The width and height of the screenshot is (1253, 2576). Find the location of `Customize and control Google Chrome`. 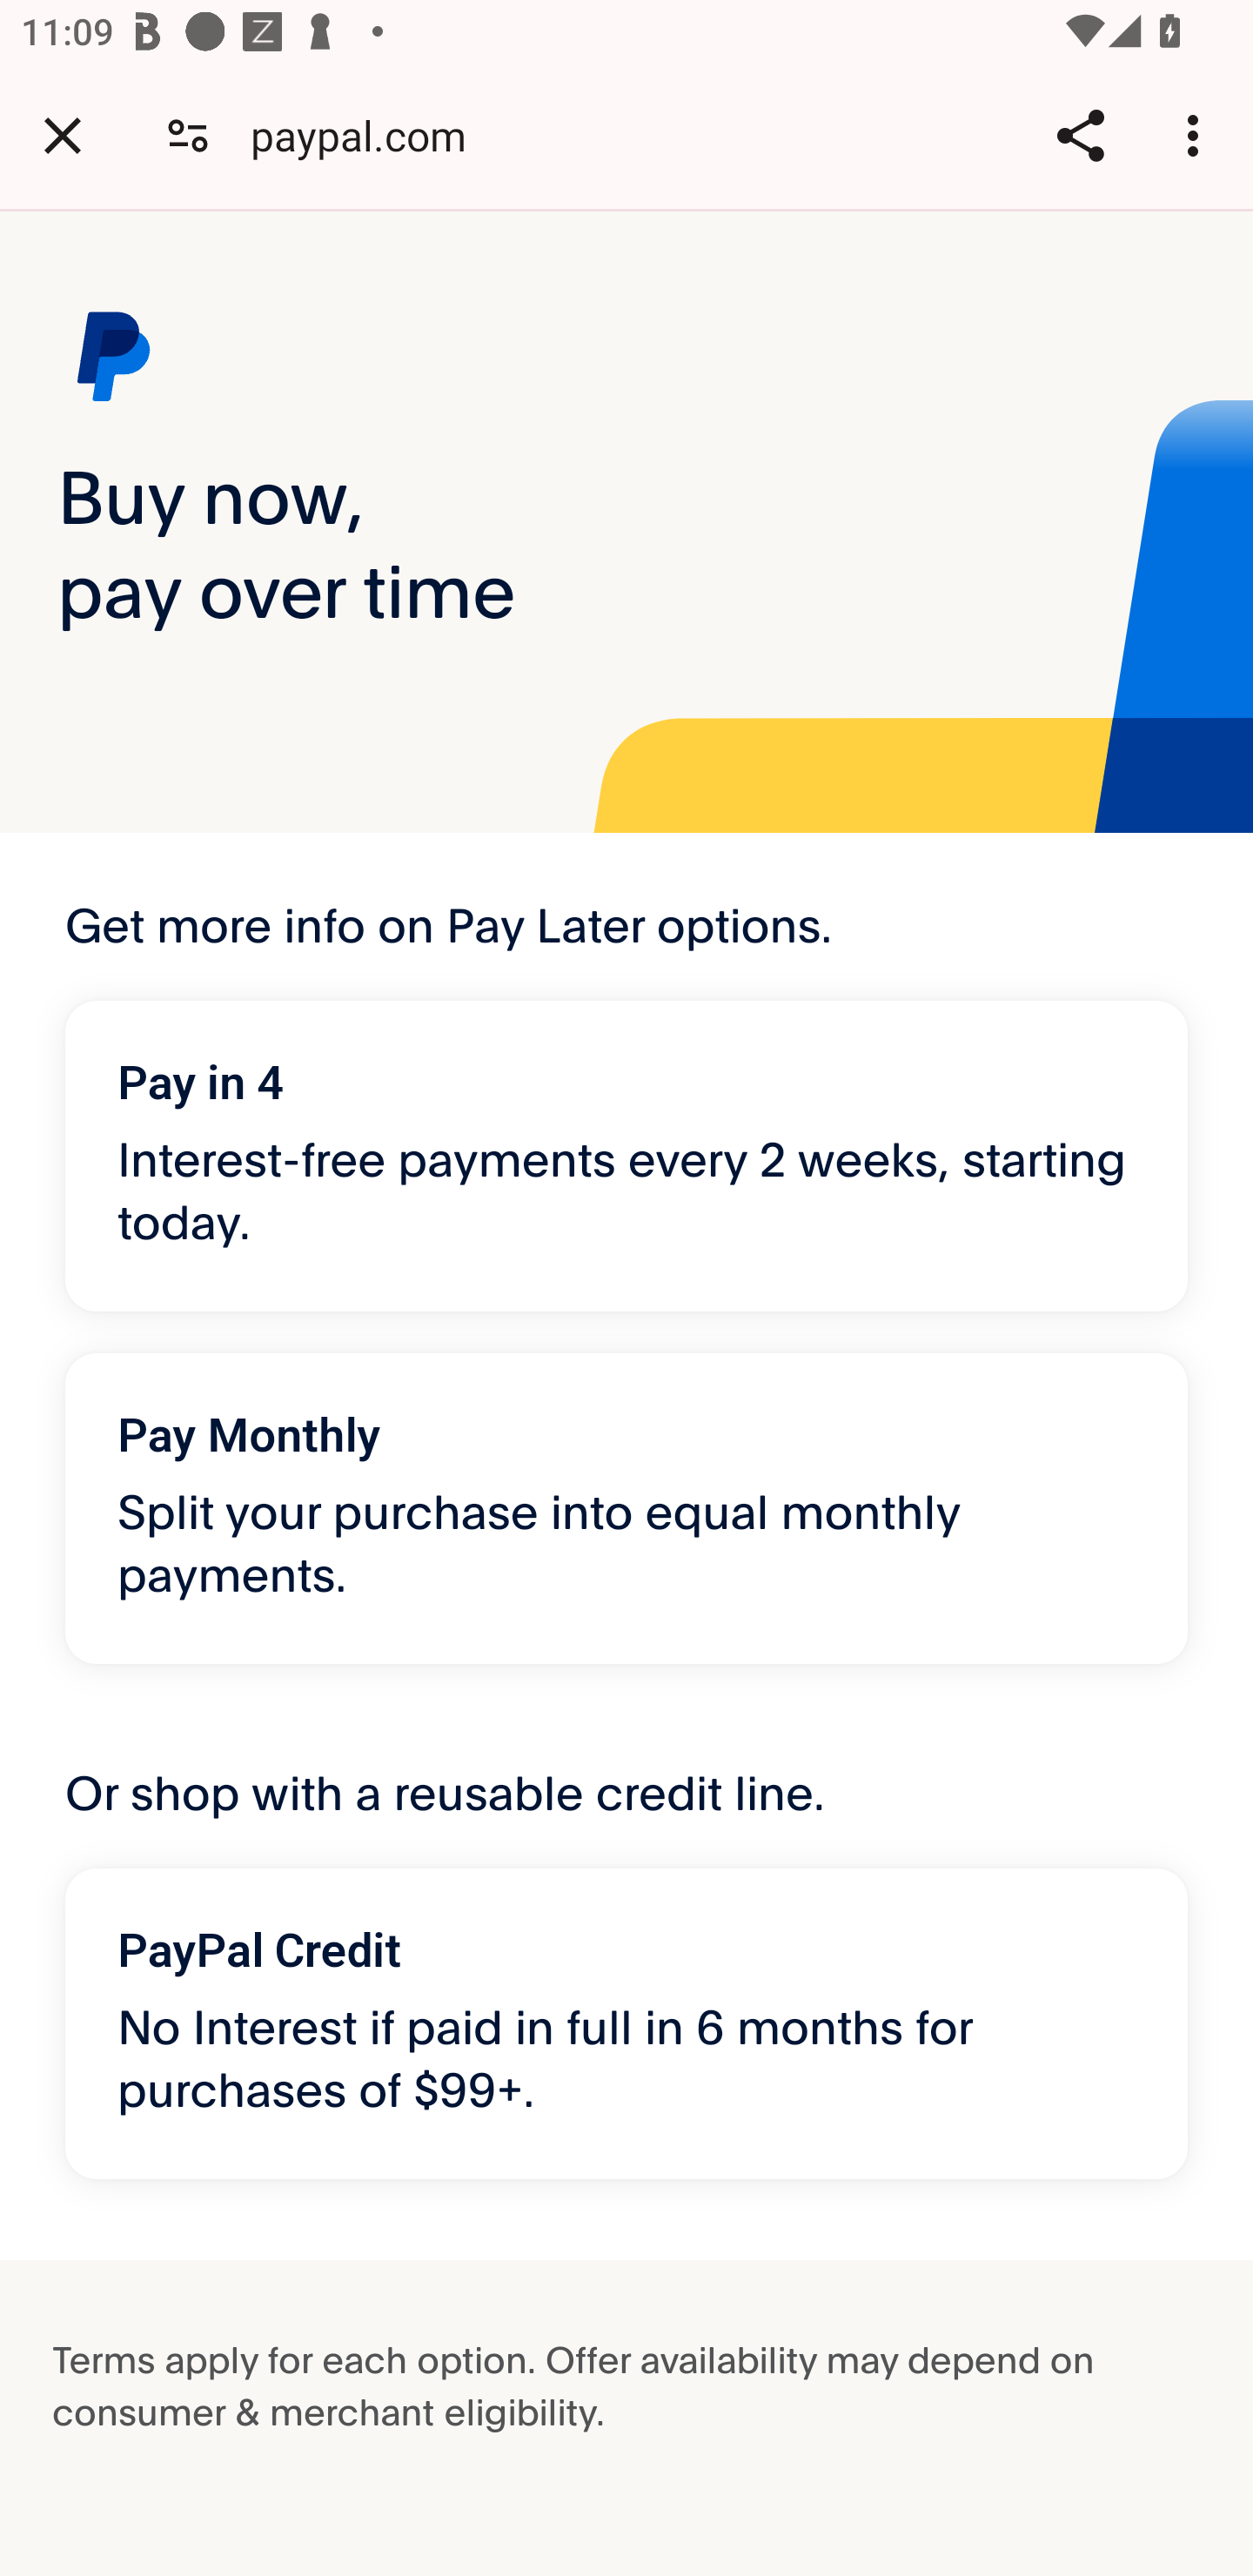

Customize and control Google Chrome is located at coordinates (1197, 135).